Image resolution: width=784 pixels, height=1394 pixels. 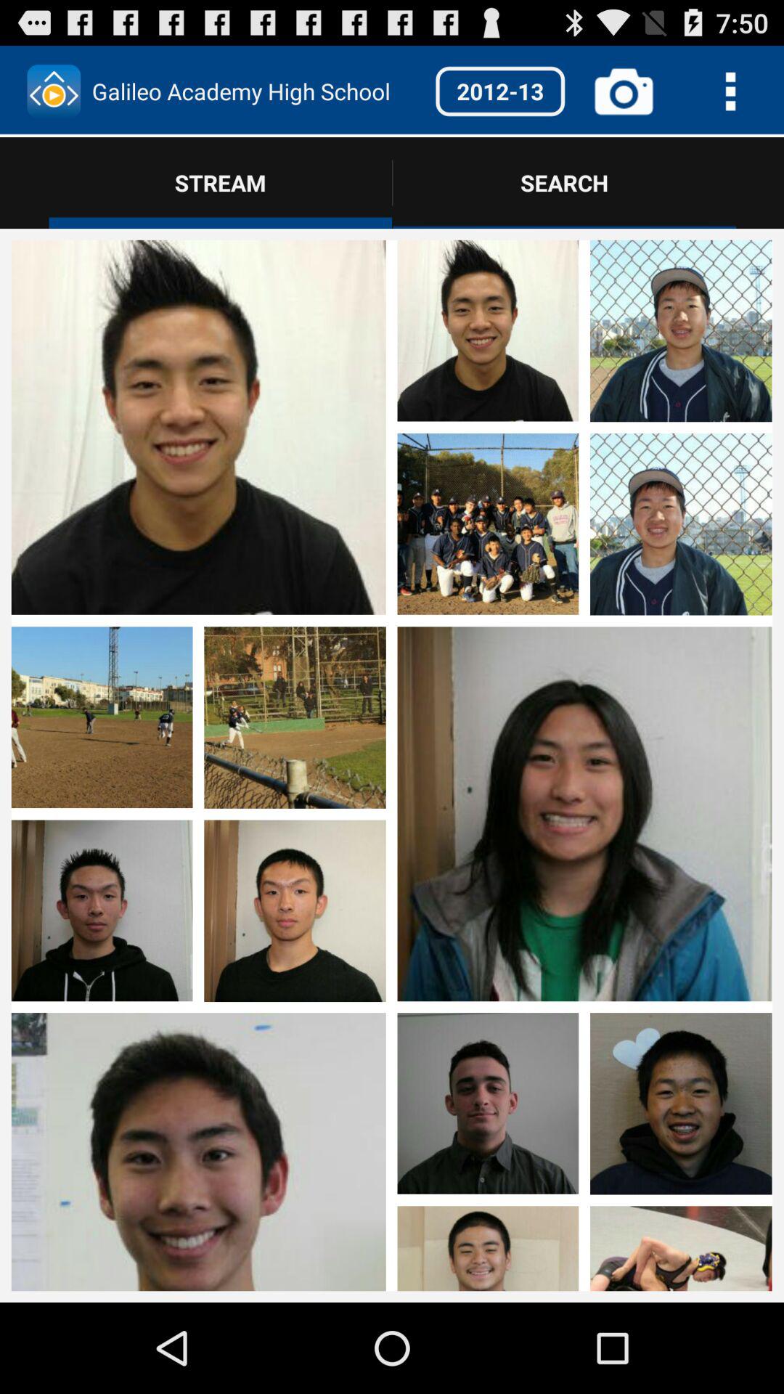 What do you see at coordinates (198, 815) in the screenshot?
I see `see photo` at bounding box center [198, 815].